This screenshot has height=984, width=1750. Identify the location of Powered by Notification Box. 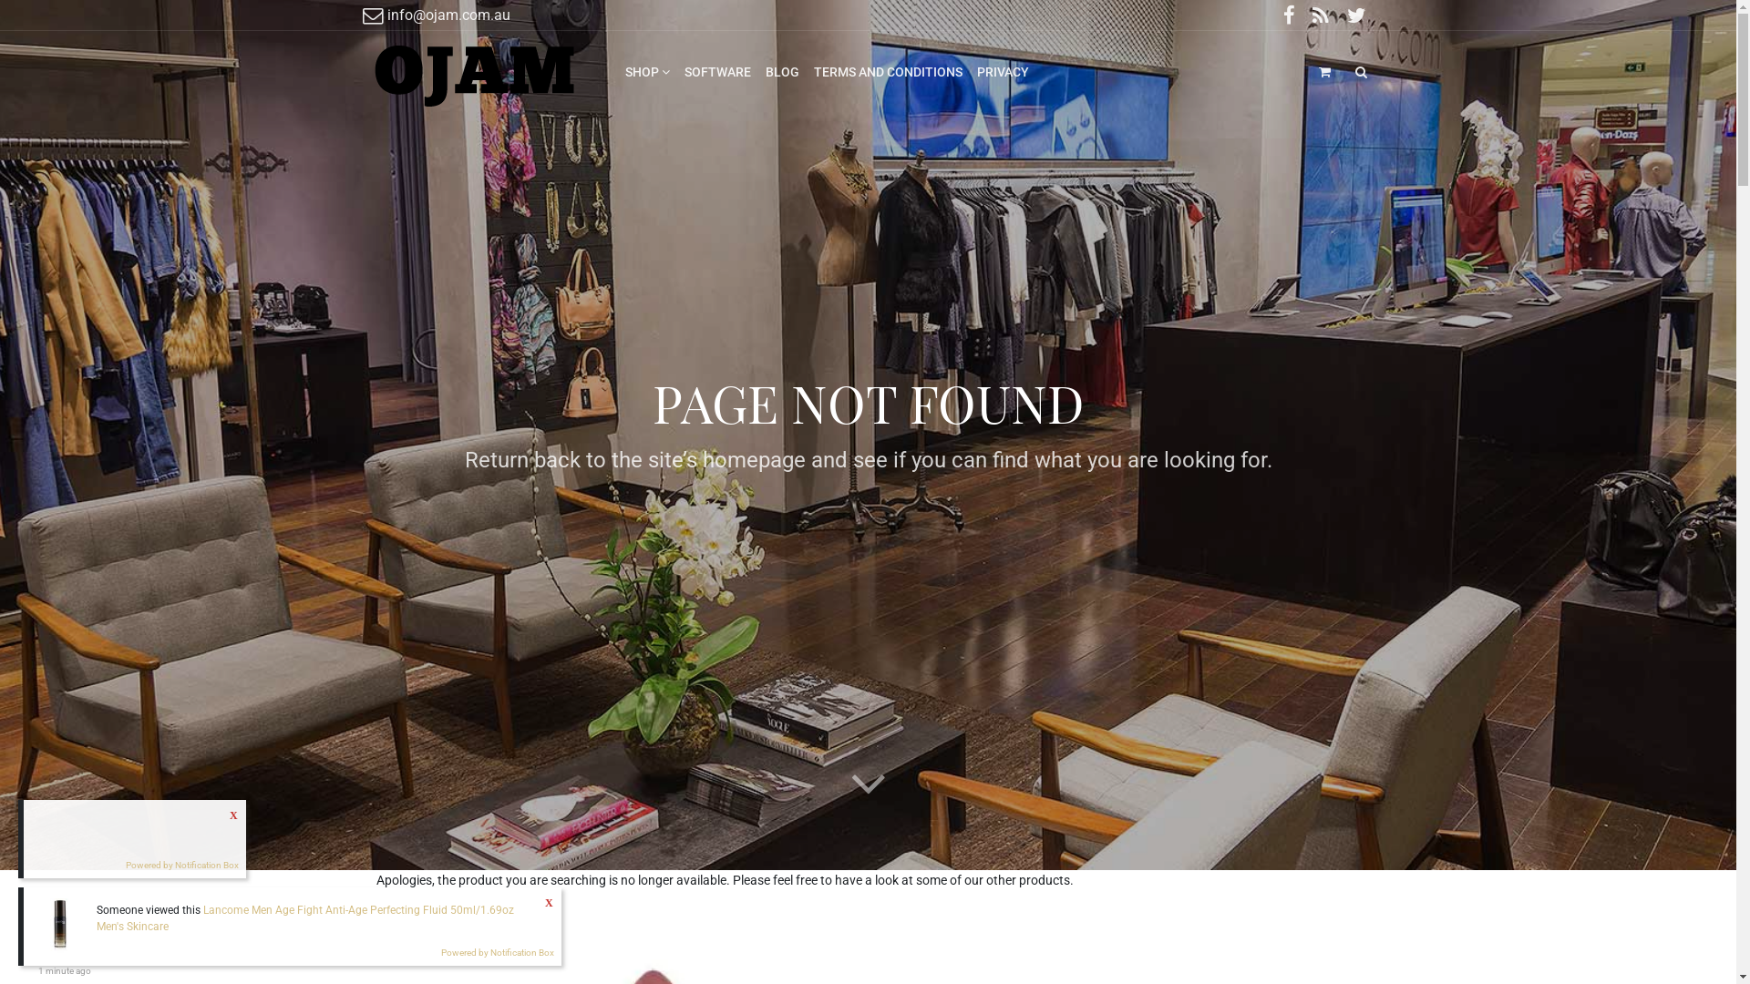
(498, 953).